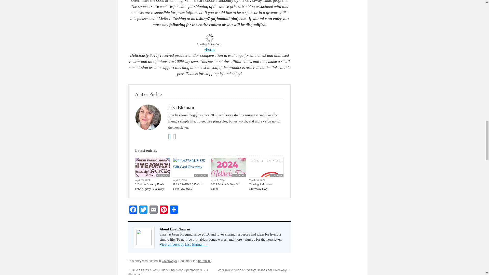  What do you see at coordinates (143, 210) in the screenshot?
I see `Twitter` at bounding box center [143, 210].